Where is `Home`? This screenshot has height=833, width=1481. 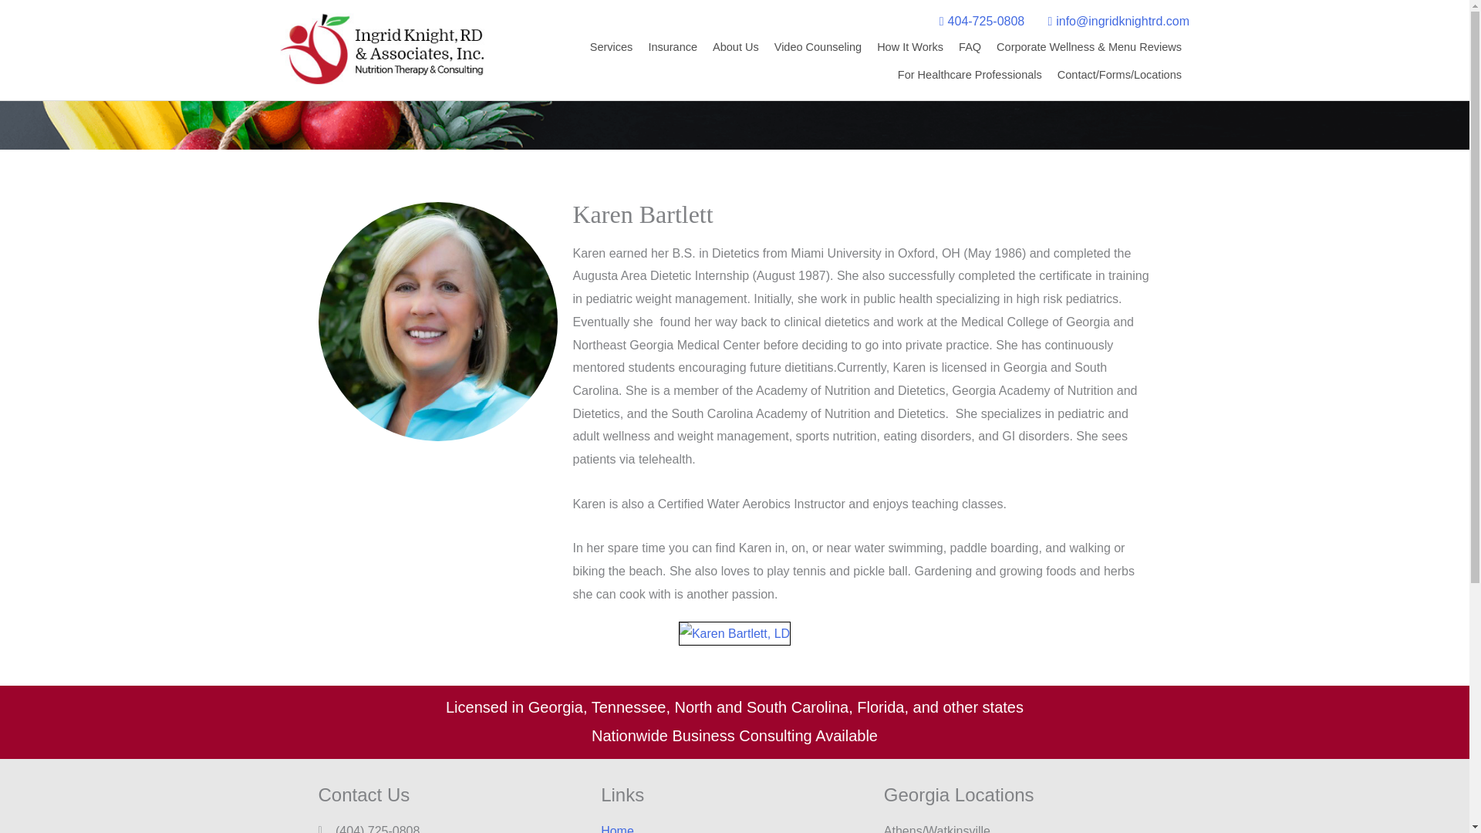
Home is located at coordinates (734, 826).